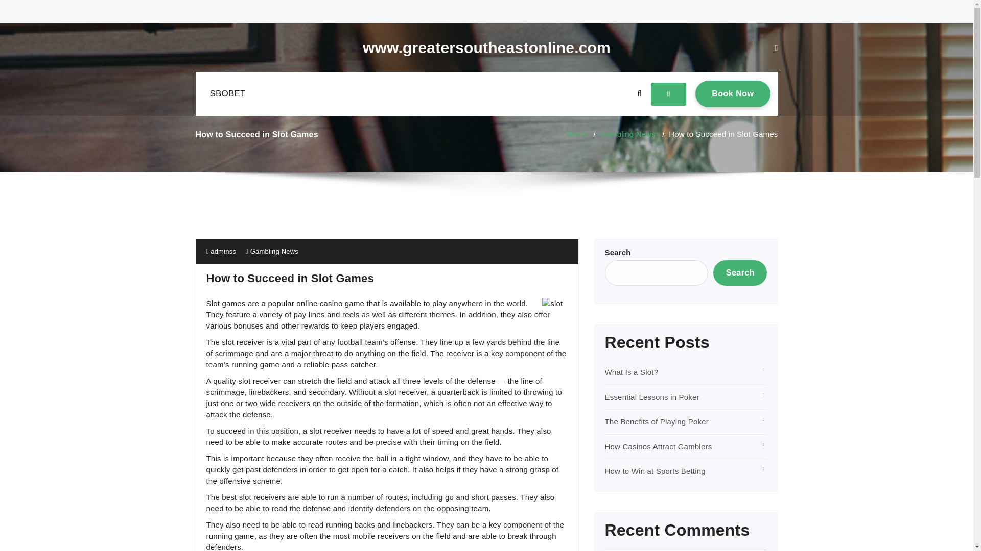 The width and height of the screenshot is (981, 551). I want to click on Home, so click(576, 134).